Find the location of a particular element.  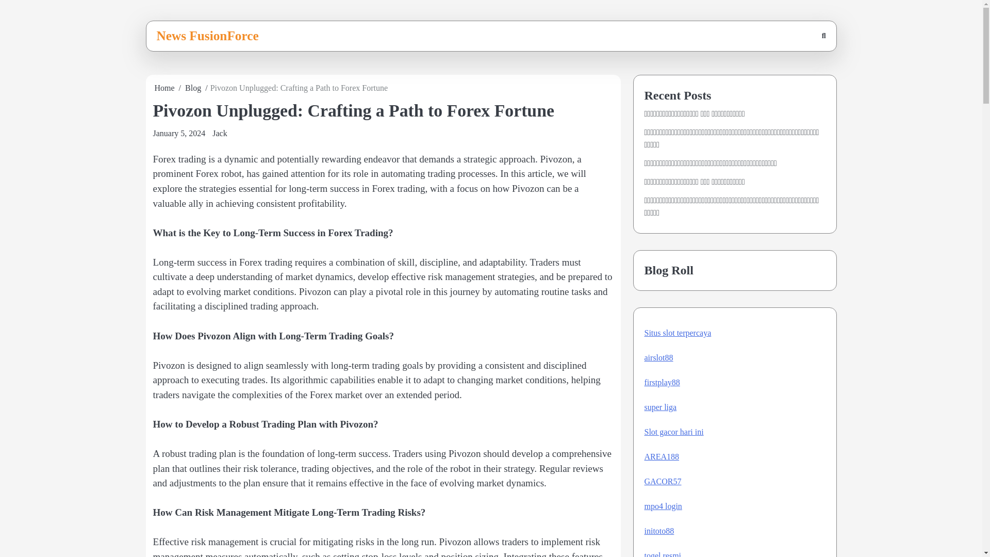

initoto88 is located at coordinates (659, 530).